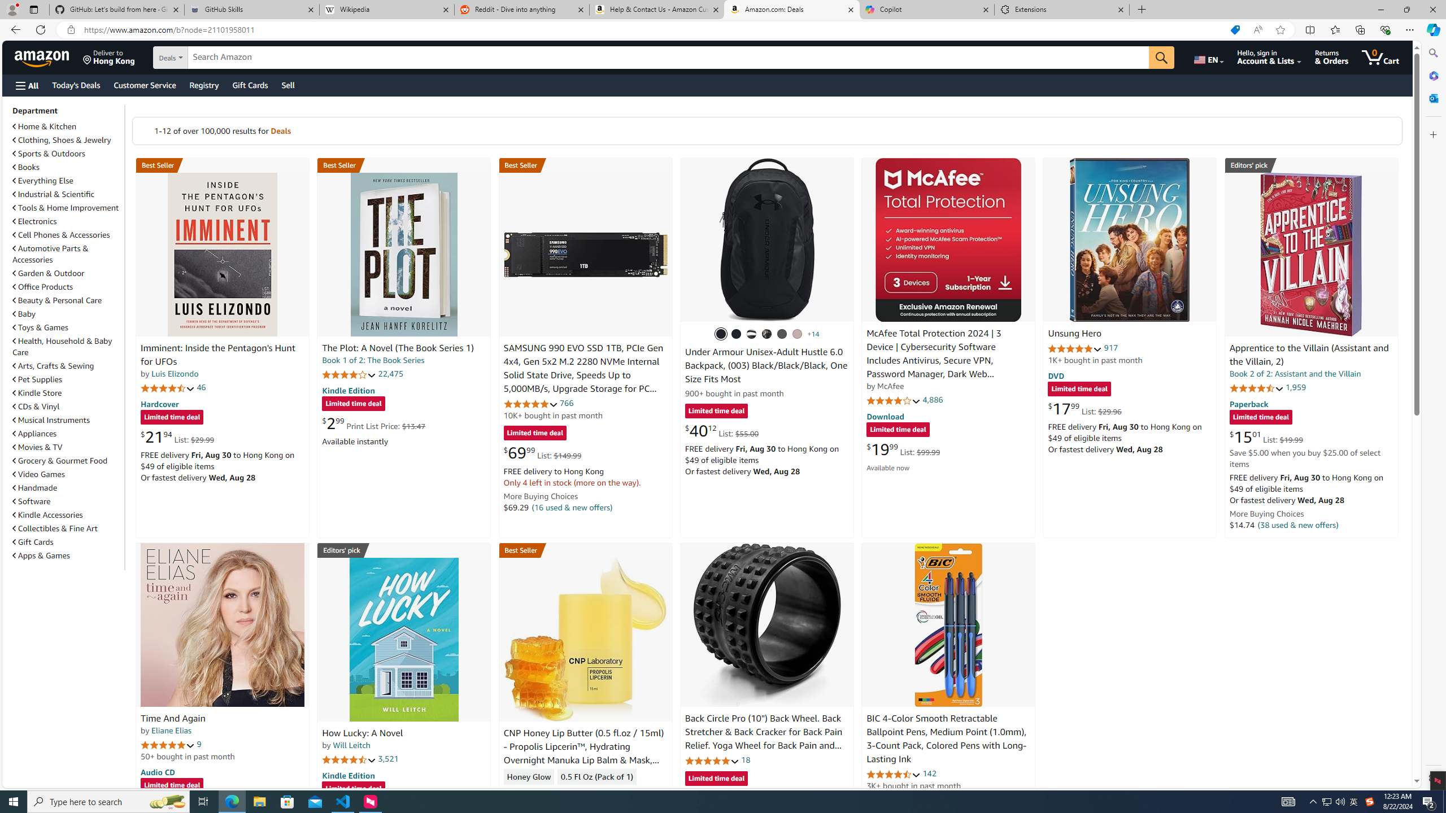  I want to click on Imminent: Inside the Pentagon's Hunt for UFOs, so click(217, 356).